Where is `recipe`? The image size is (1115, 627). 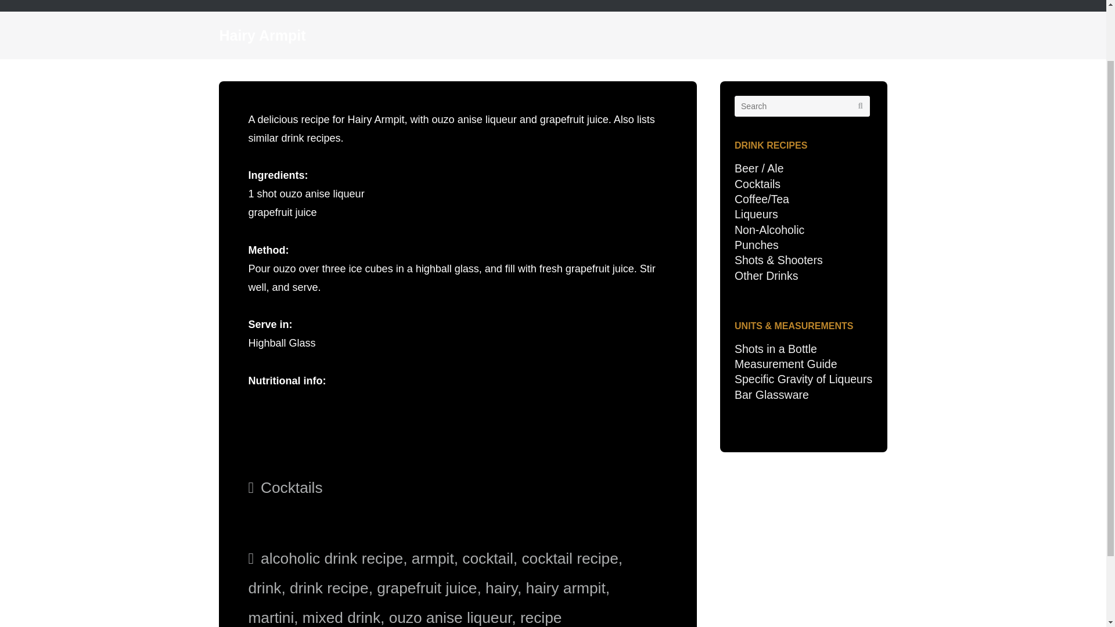 recipe is located at coordinates (541, 617).